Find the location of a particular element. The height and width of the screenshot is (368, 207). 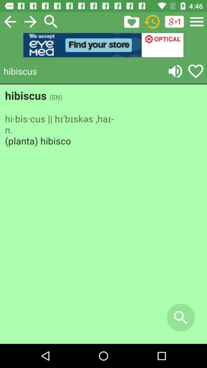

go back is located at coordinates (10, 21).